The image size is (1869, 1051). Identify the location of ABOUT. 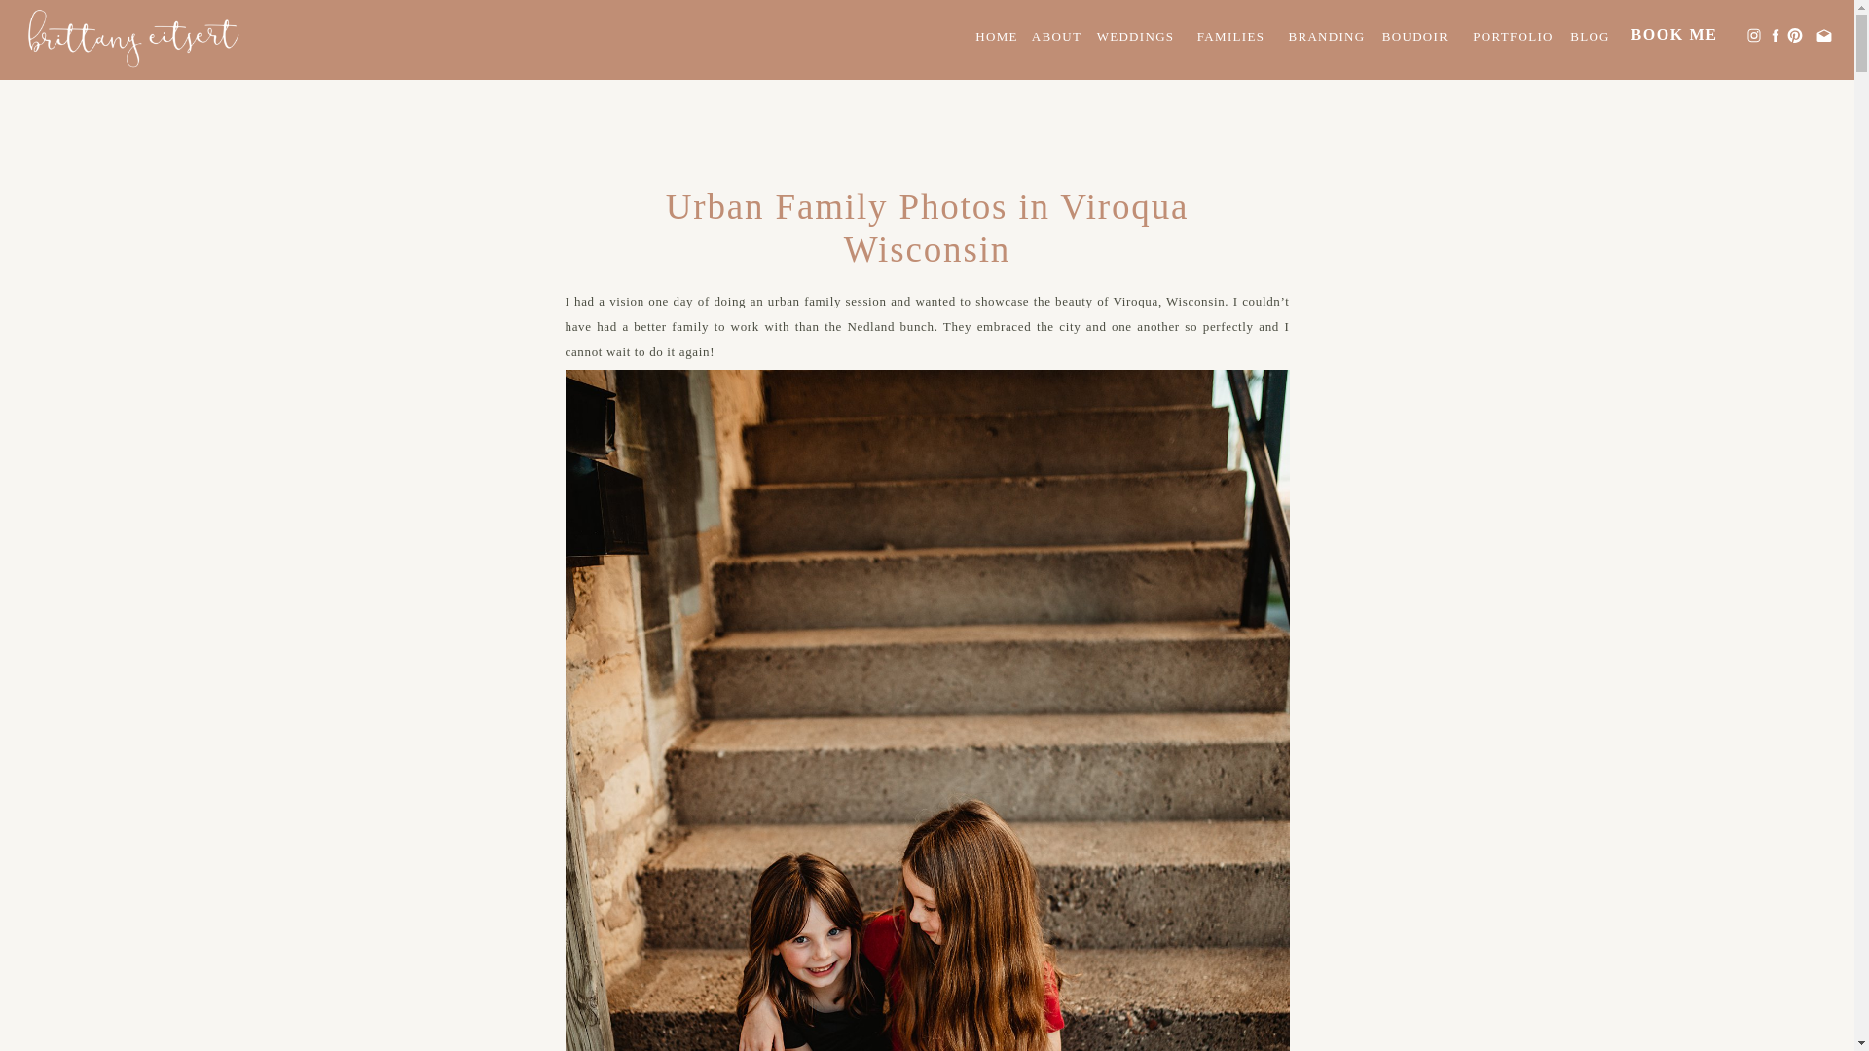
(1057, 39).